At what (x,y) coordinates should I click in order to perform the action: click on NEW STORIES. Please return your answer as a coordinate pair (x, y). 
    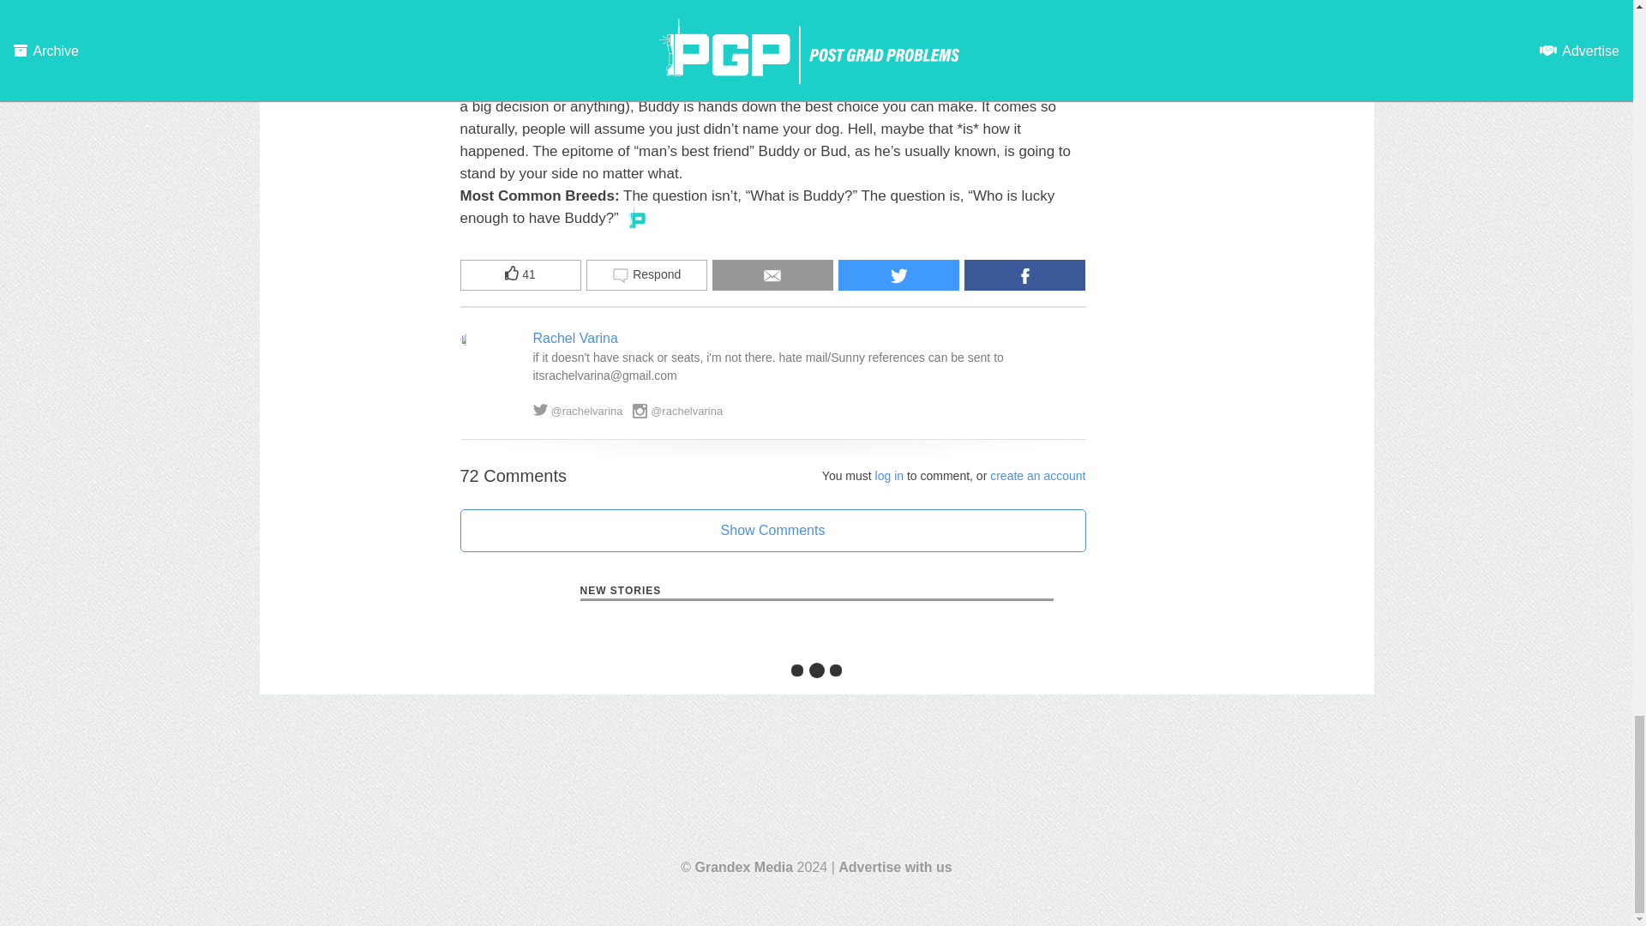
    Looking at the image, I should click on (816, 592).